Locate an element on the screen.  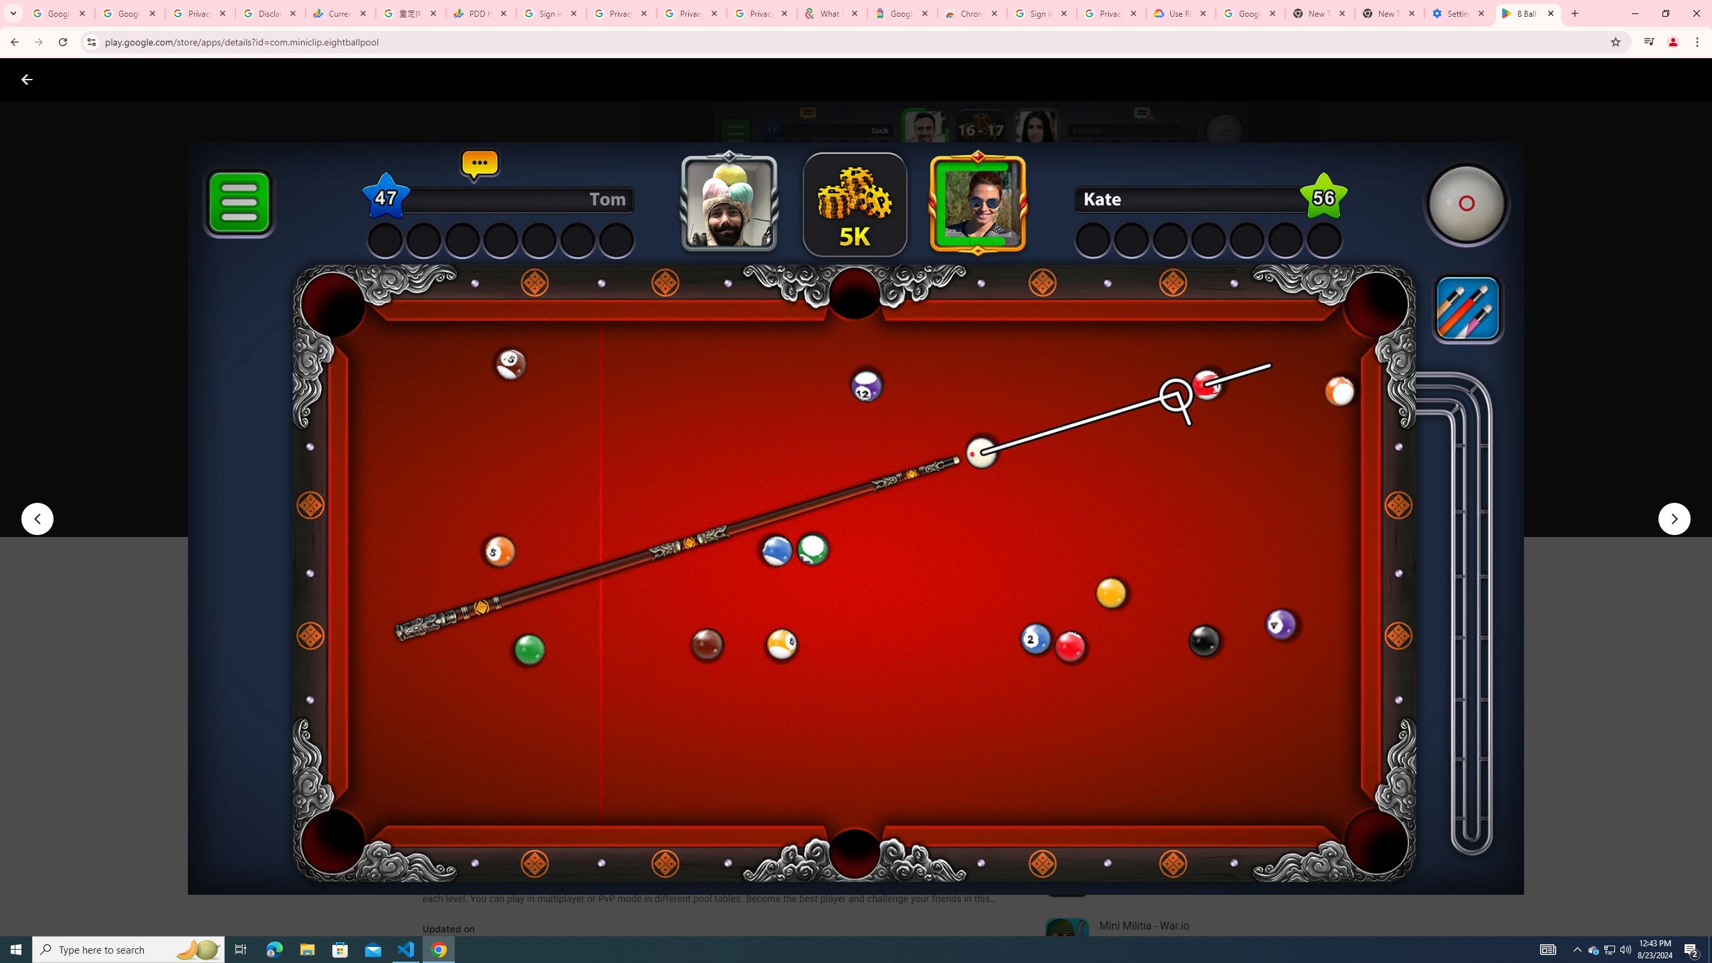
Expand is located at coordinates (1151, 586).